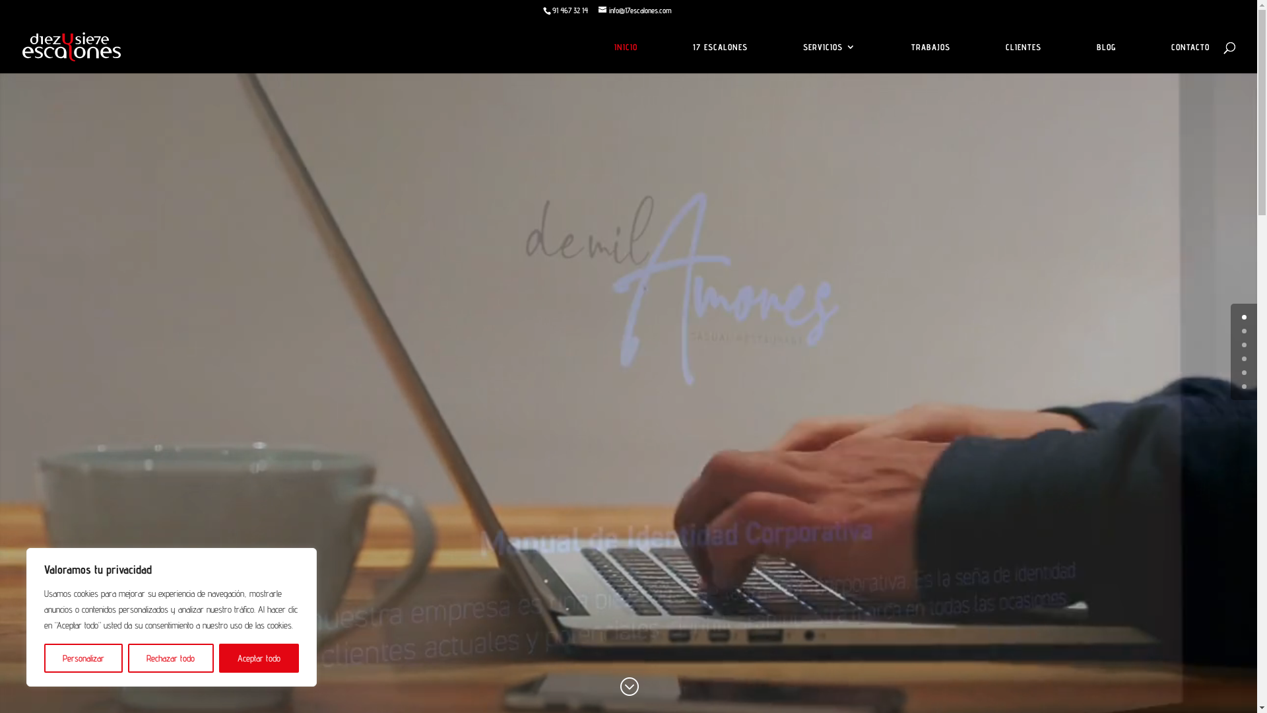 This screenshot has height=713, width=1267. I want to click on 0, so click(1245, 317).